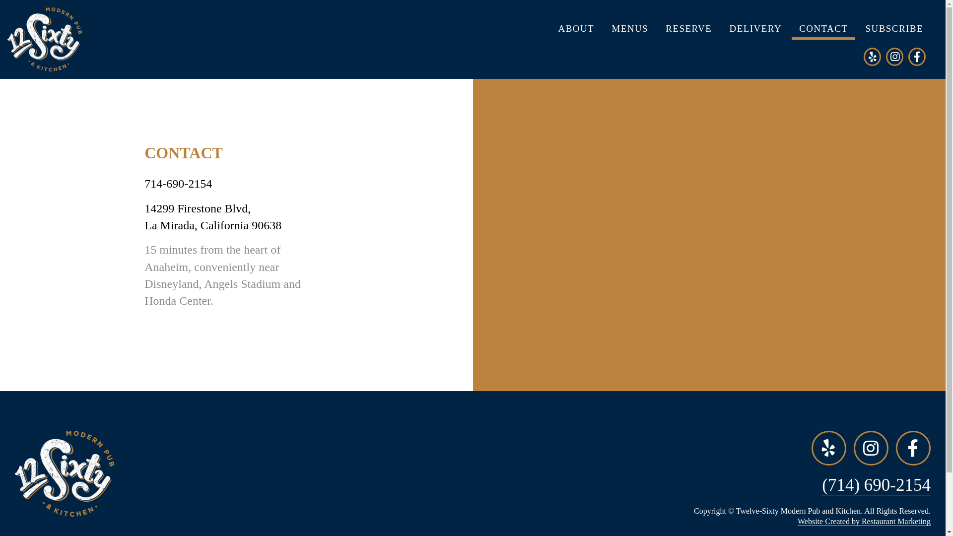 This screenshot has width=953, height=536. What do you see at coordinates (894, 57) in the screenshot?
I see `Instagram` at bounding box center [894, 57].